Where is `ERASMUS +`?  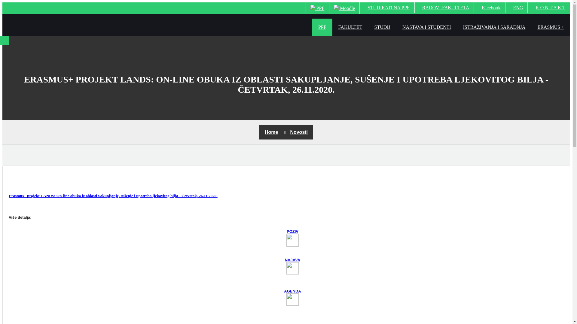 ERASMUS + is located at coordinates (551, 27).